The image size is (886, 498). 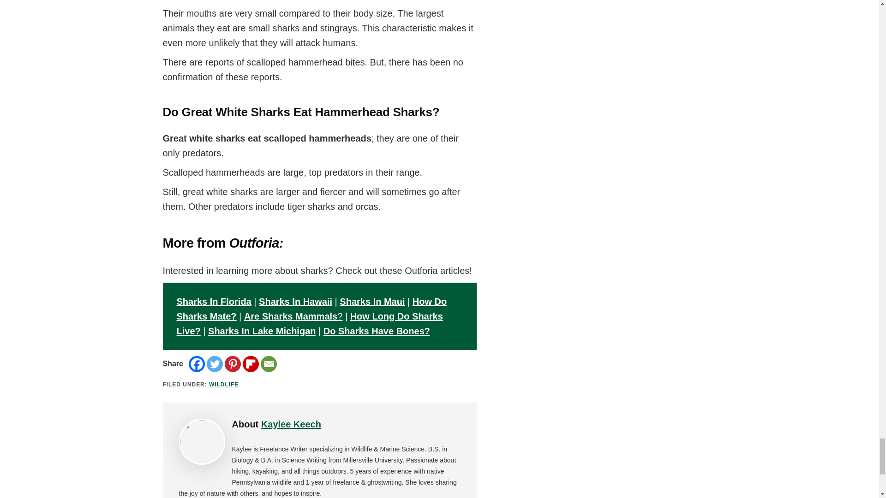 What do you see at coordinates (269, 364) in the screenshot?
I see `Email` at bounding box center [269, 364].